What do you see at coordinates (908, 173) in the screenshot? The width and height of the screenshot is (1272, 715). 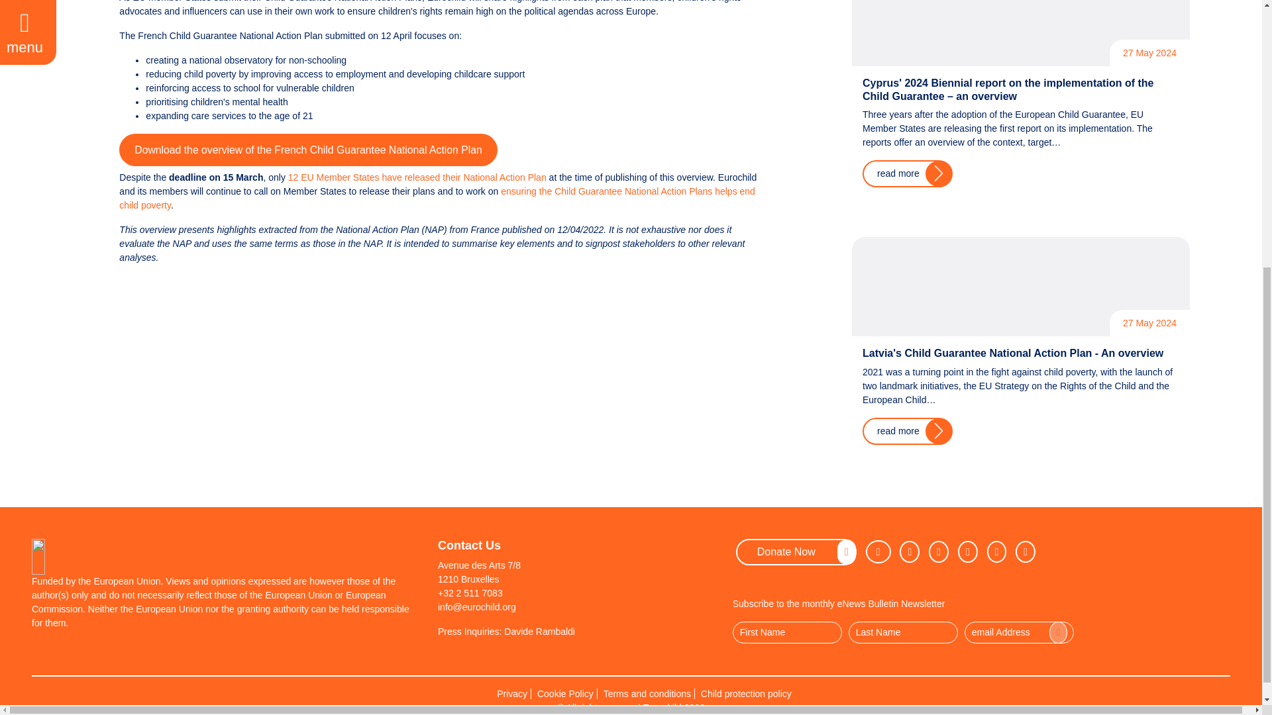 I see `read more` at bounding box center [908, 173].